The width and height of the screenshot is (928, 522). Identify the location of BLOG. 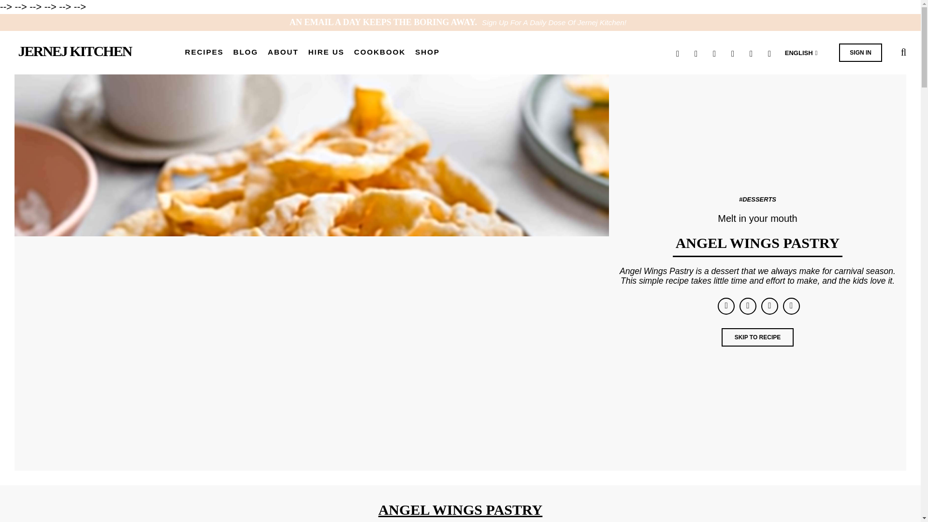
(246, 53).